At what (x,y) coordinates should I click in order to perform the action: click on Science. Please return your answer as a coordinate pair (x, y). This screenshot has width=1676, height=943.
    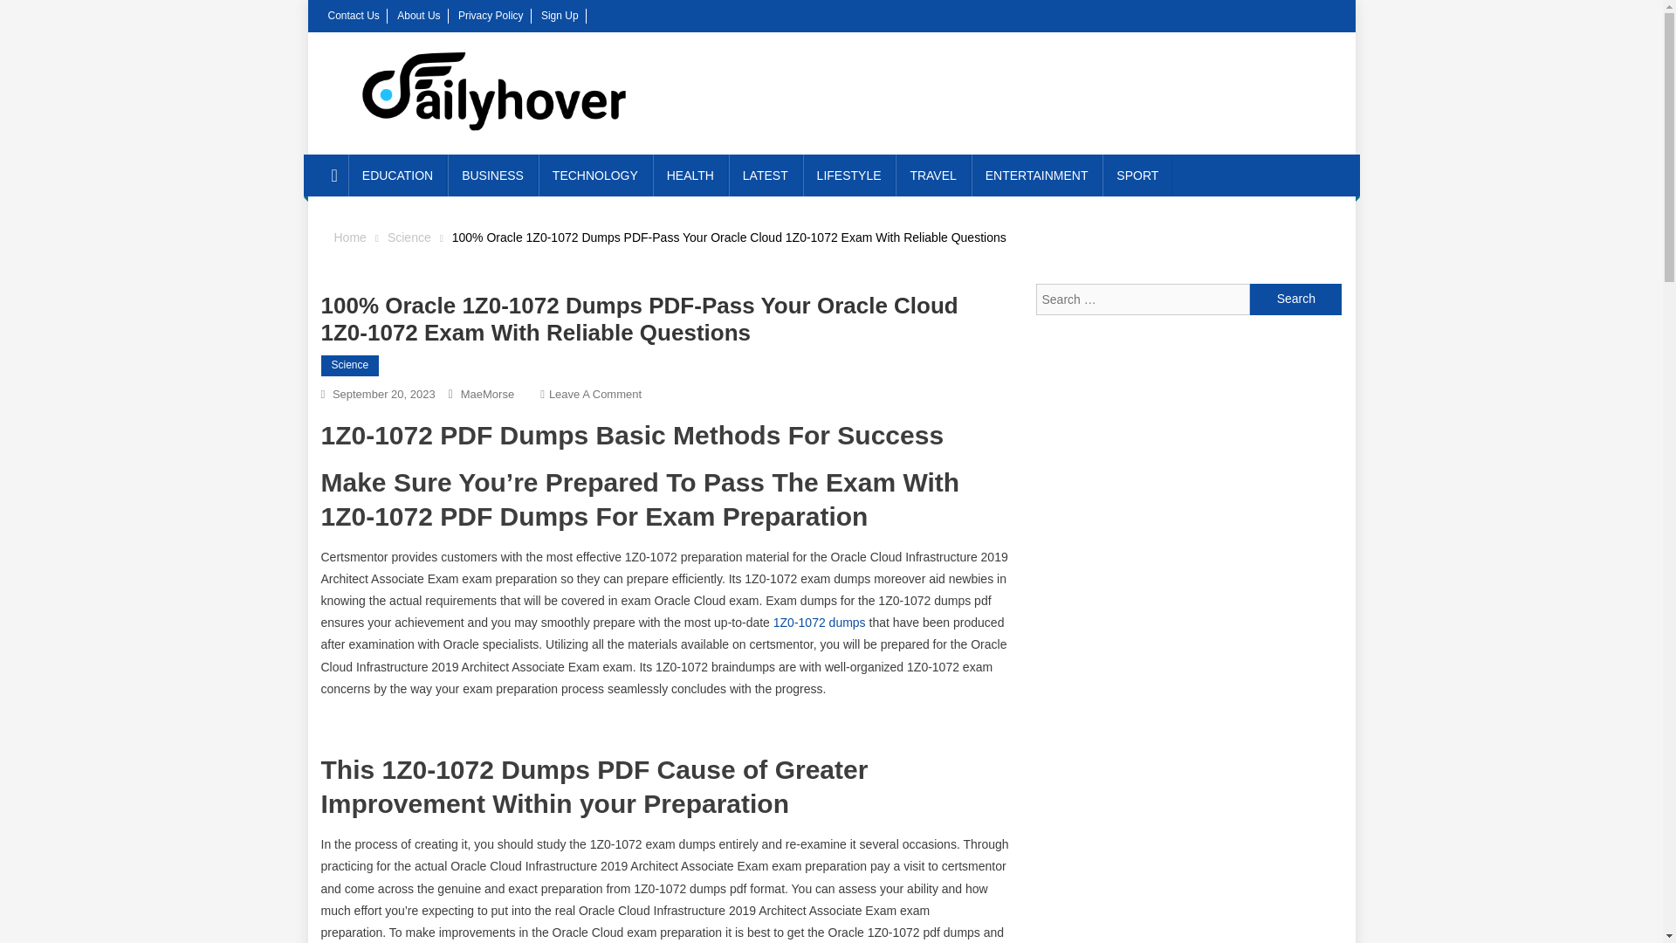
    Looking at the image, I should click on (351, 365).